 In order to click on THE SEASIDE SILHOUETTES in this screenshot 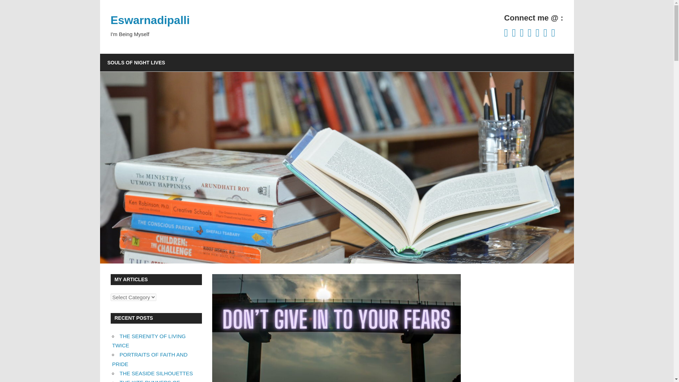, I will do `click(156, 373)`.